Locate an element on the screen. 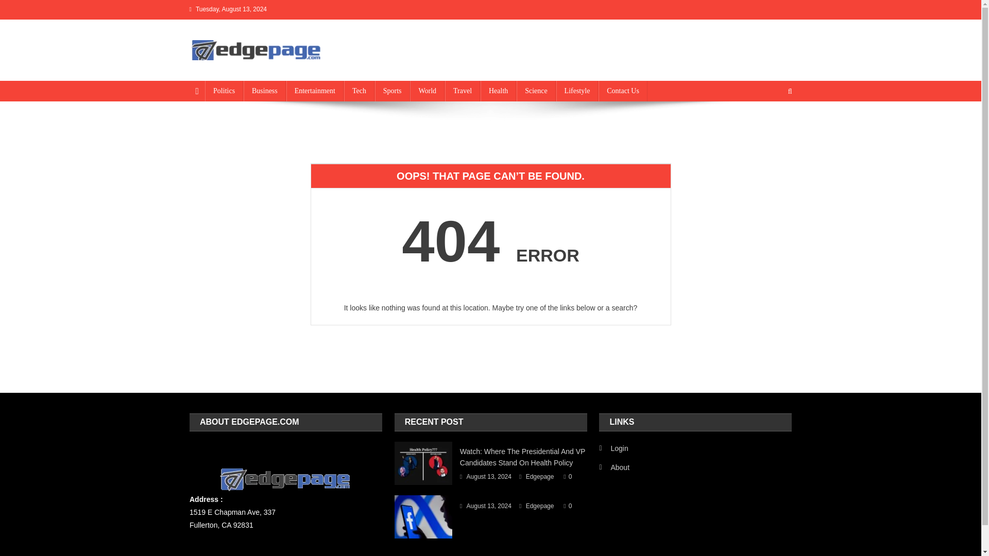 This screenshot has width=989, height=556. Login is located at coordinates (613, 448).